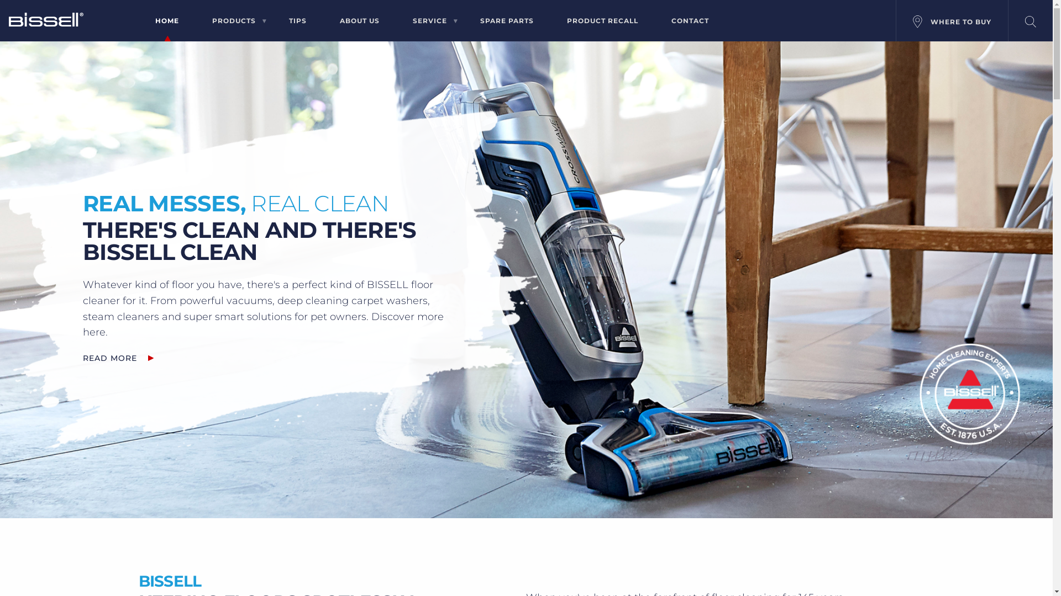 This screenshot has height=596, width=1061. Describe the element at coordinates (359, 23) in the screenshot. I see `ABOUT US` at that location.